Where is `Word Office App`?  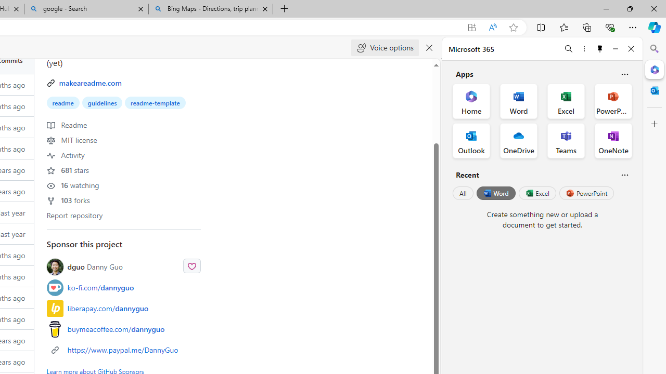 Word Office App is located at coordinates (518, 101).